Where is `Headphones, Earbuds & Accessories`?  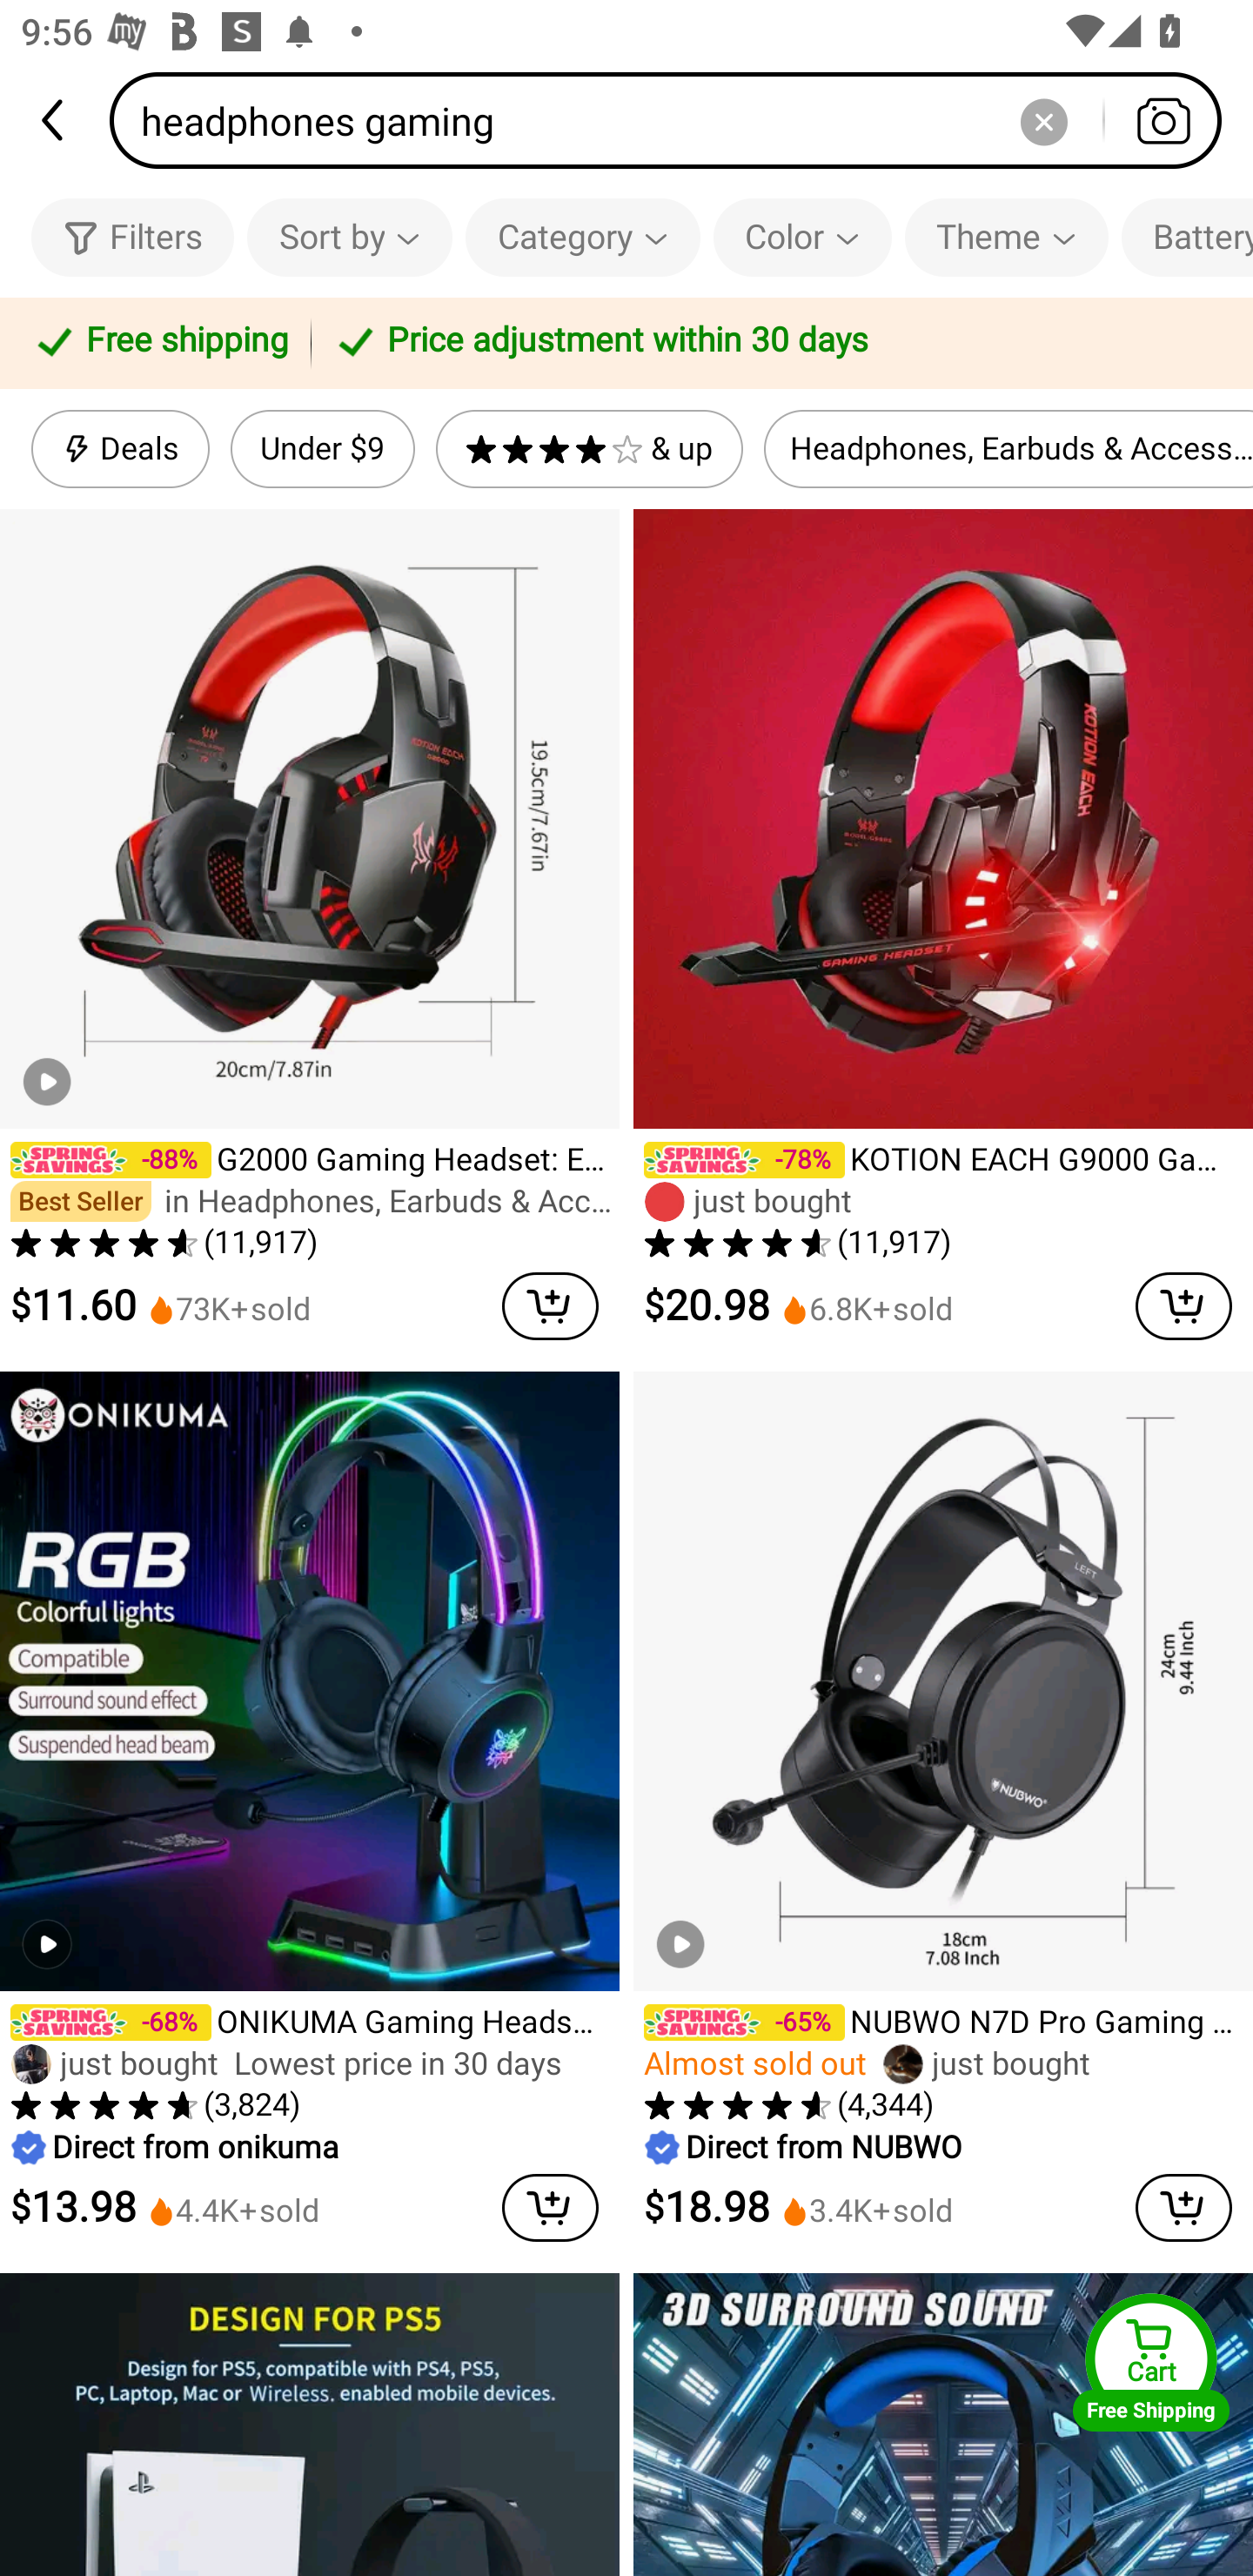 Headphones, Earbuds & Accessories is located at coordinates (1008, 449).